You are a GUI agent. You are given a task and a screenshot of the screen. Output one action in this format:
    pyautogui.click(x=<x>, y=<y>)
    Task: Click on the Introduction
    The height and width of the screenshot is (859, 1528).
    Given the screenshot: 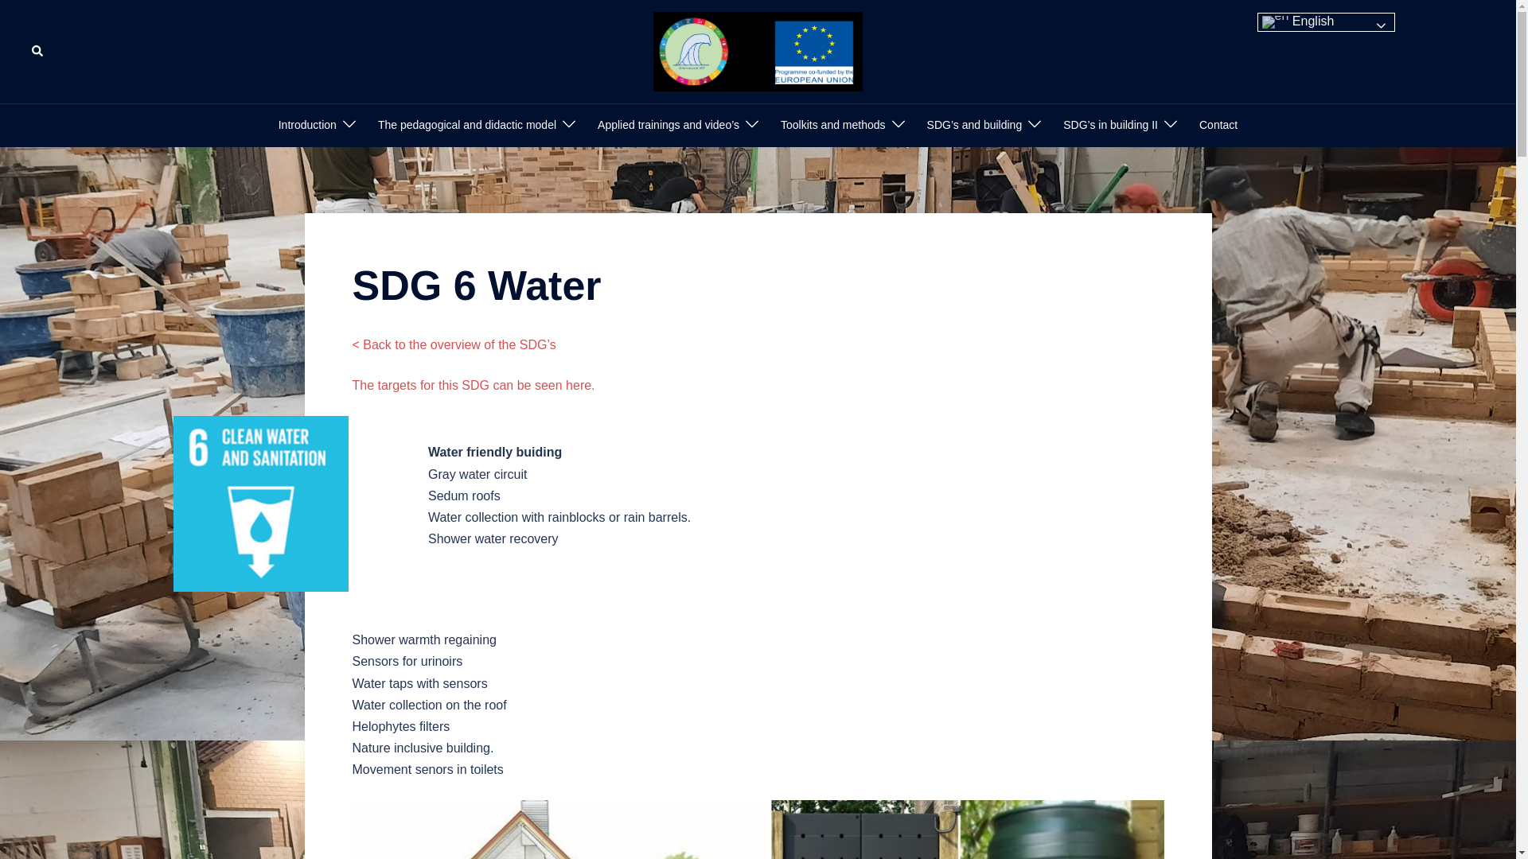 What is the action you would take?
    pyautogui.click(x=307, y=125)
    